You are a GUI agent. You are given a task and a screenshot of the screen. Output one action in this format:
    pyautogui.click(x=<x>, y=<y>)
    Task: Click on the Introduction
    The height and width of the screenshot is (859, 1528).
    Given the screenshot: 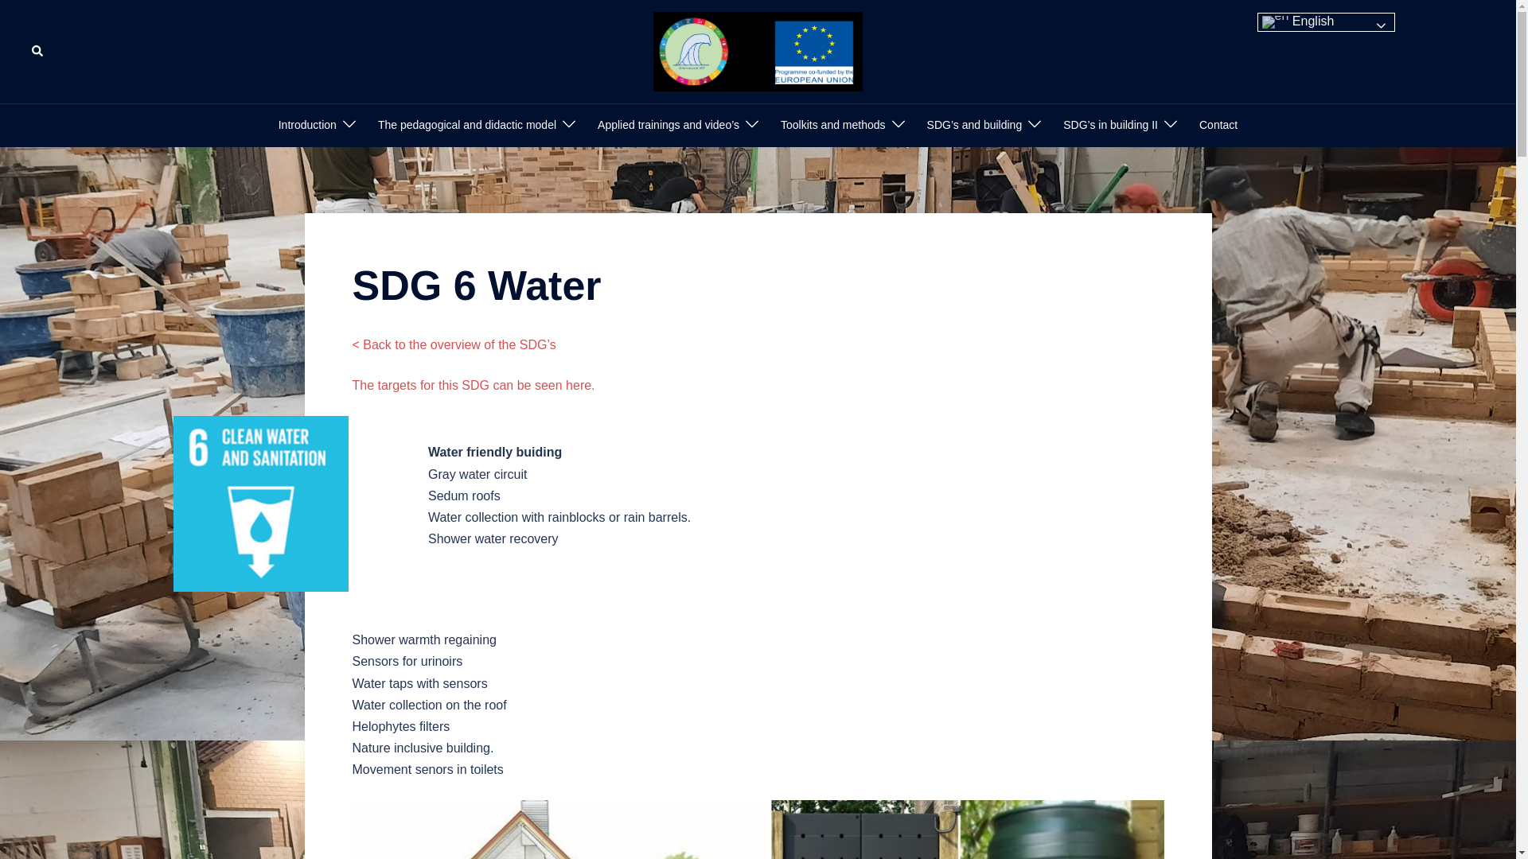 What is the action you would take?
    pyautogui.click(x=307, y=125)
    